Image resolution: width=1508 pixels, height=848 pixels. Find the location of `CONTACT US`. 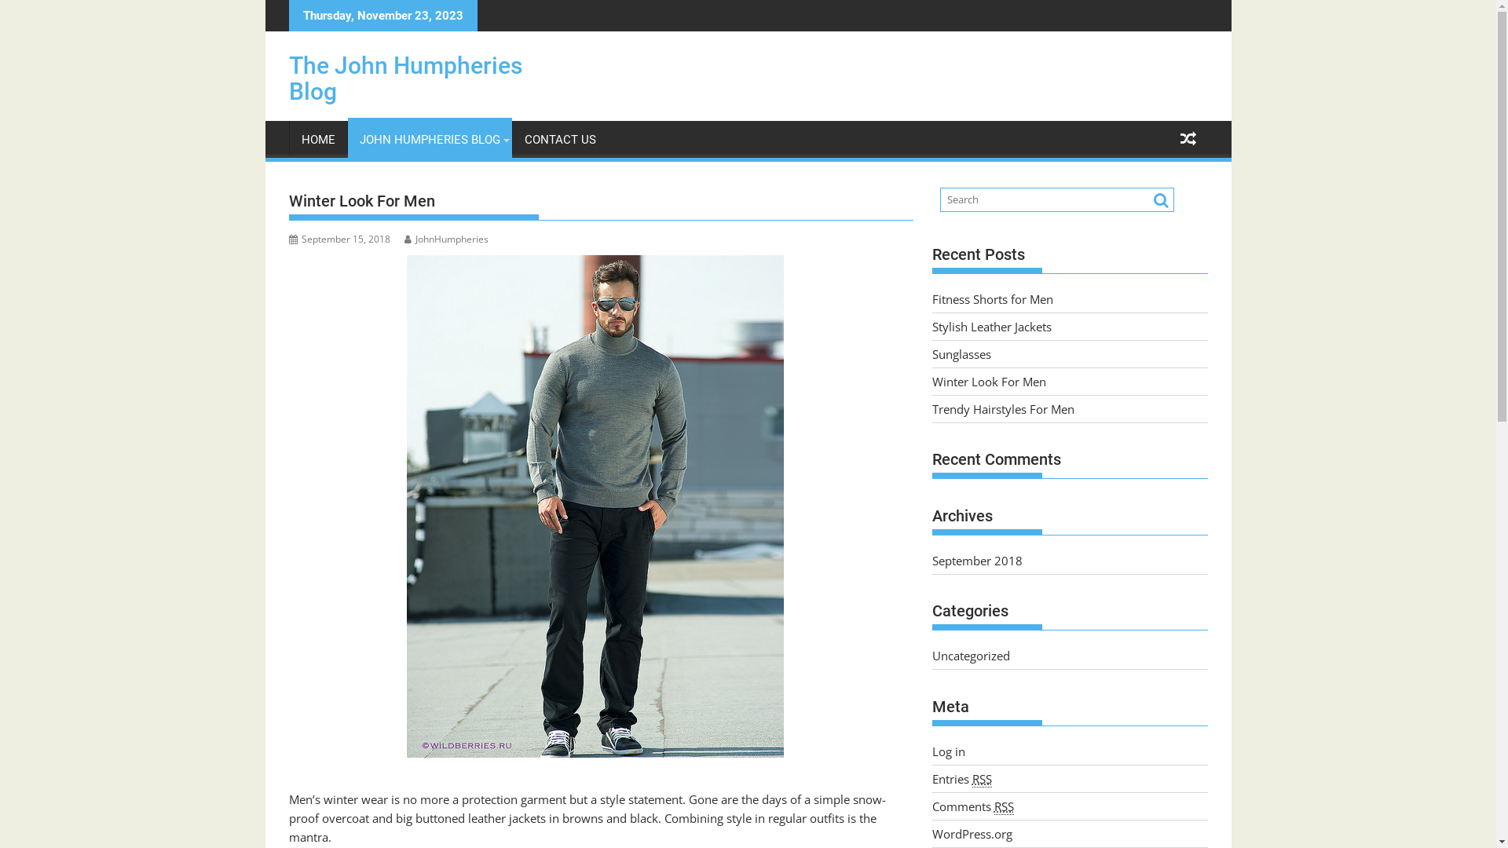

CONTACT US is located at coordinates (559, 140).